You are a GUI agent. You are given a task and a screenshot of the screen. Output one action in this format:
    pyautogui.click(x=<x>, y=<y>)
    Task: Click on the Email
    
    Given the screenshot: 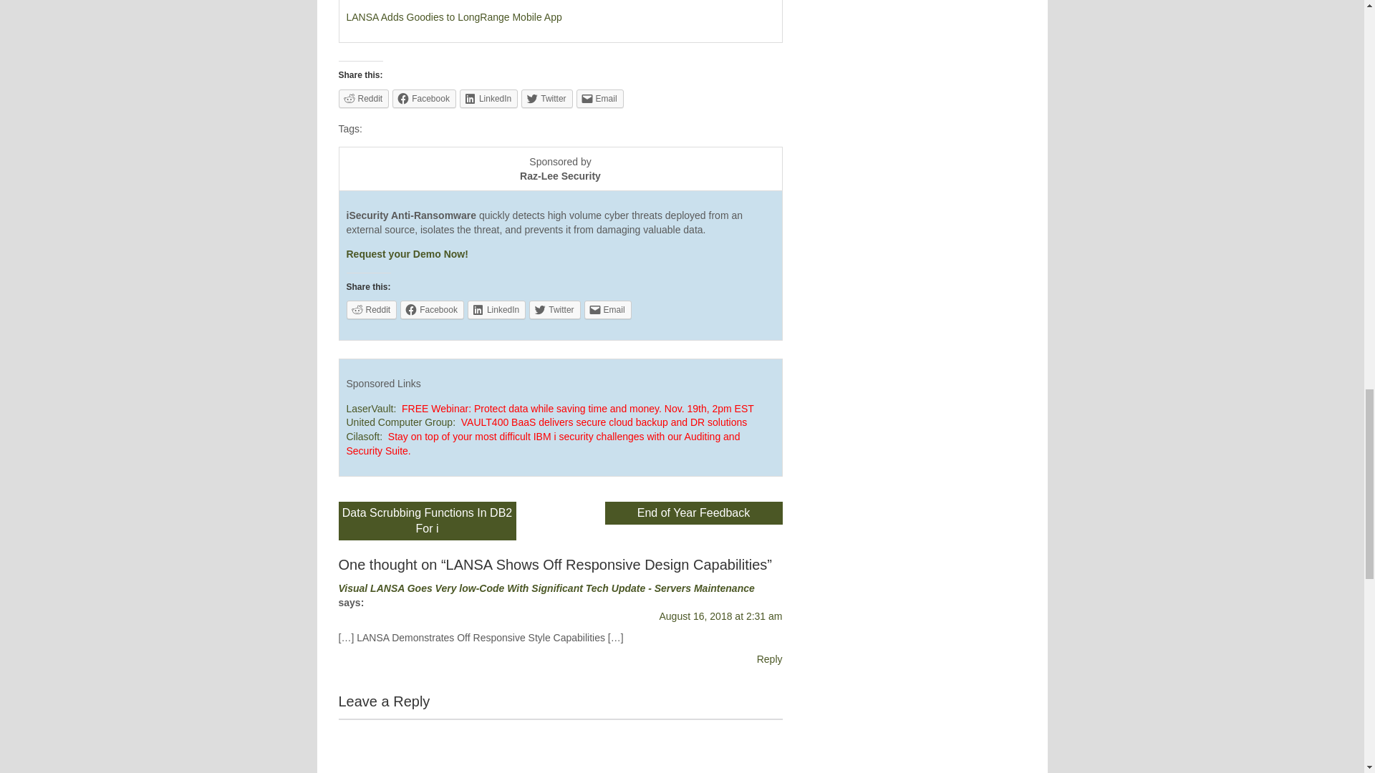 What is the action you would take?
    pyautogui.click(x=600, y=99)
    